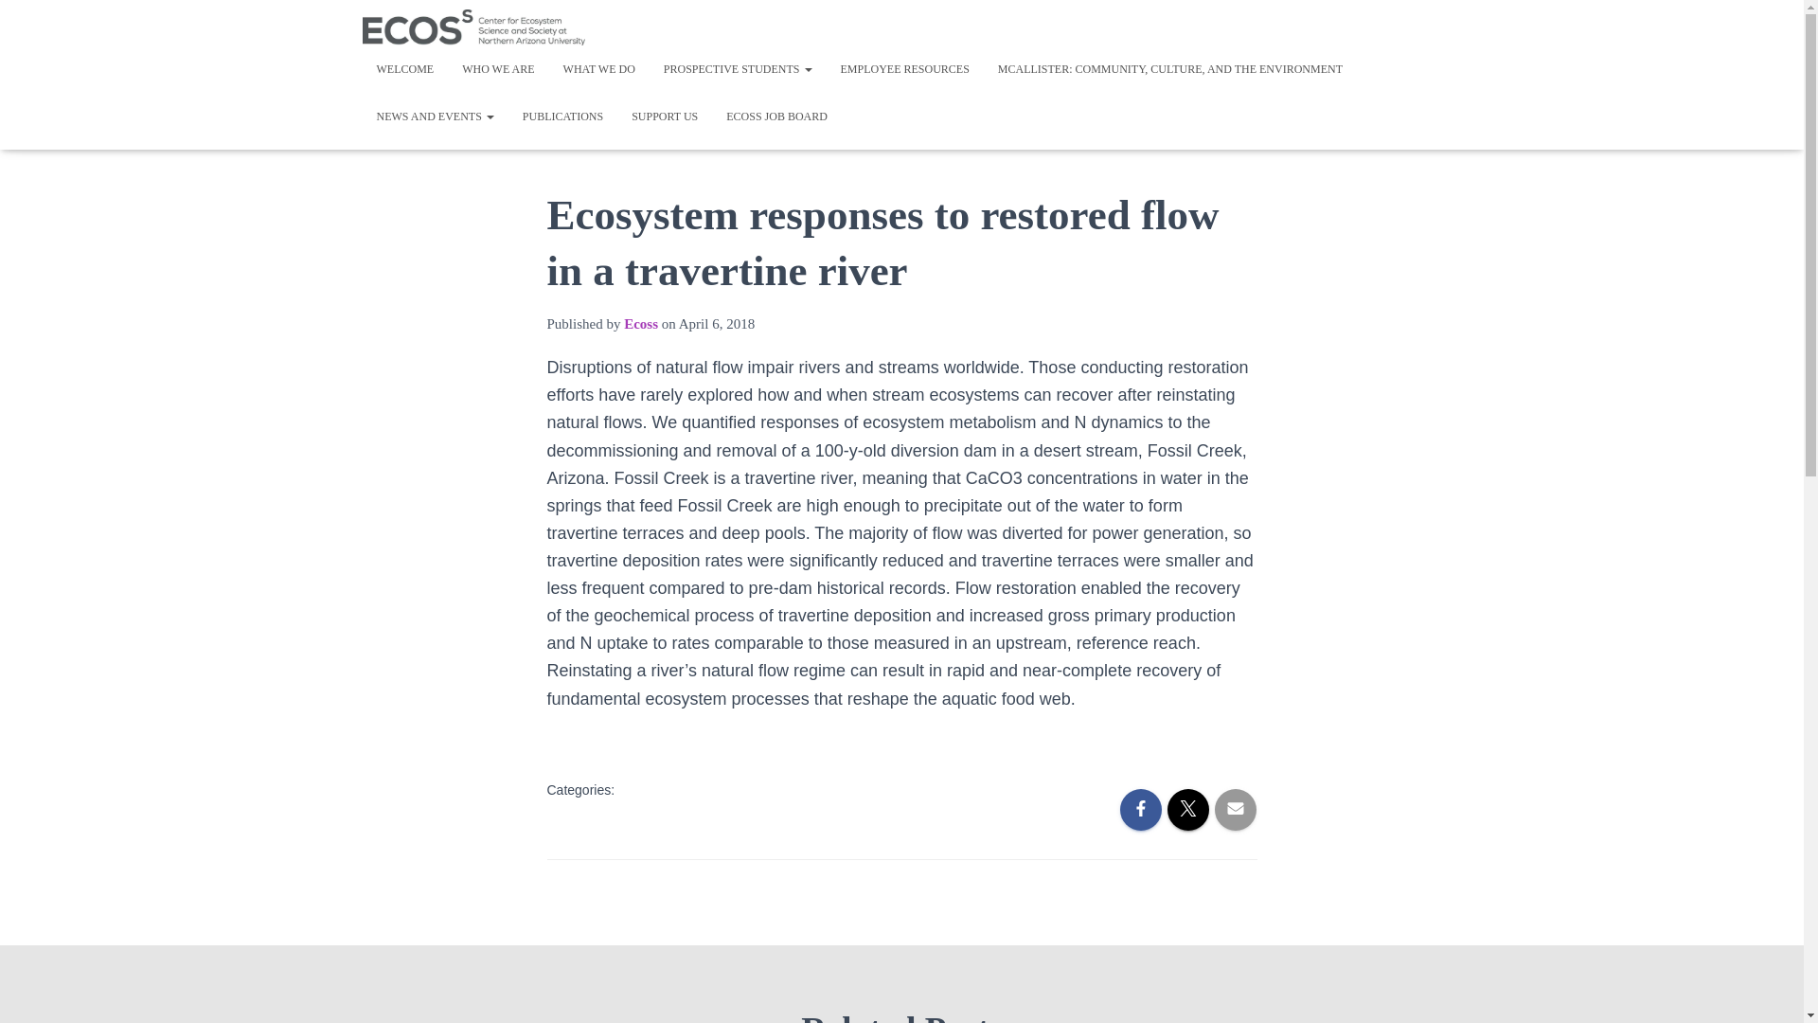 Image resolution: width=1818 pixels, height=1023 pixels. What do you see at coordinates (1169, 68) in the screenshot?
I see `MCALLISTER: COMMUNITY, CULTURE, AND THE ENVIRONMENT` at bounding box center [1169, 68].